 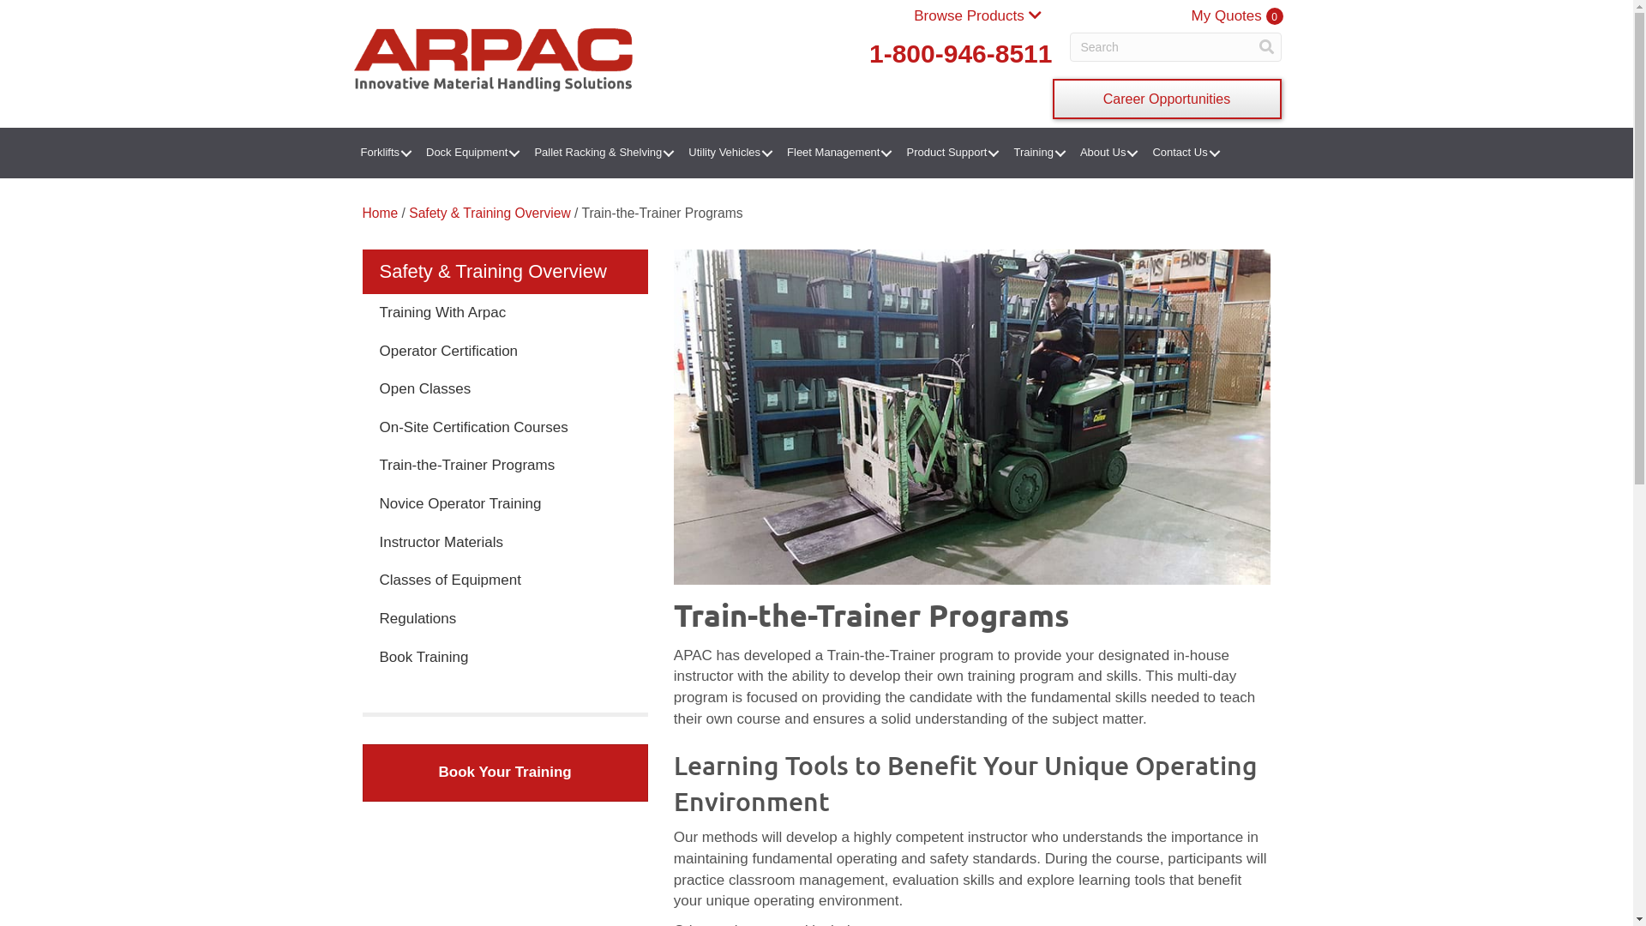 What do you see at coordinates (1168, 99) in the screenshot?
I see `Career Opportunities` at bounding box center [1168, 99].